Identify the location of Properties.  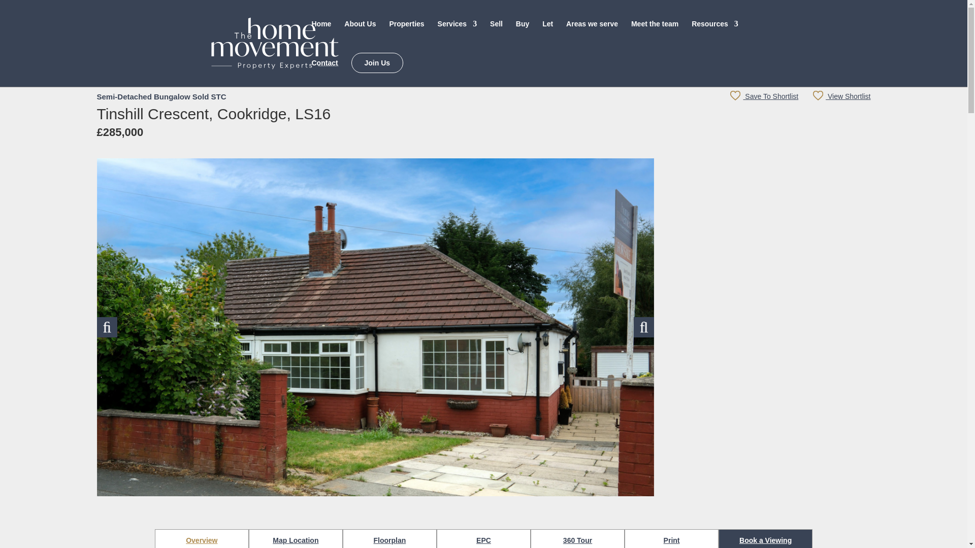
(406, 33).